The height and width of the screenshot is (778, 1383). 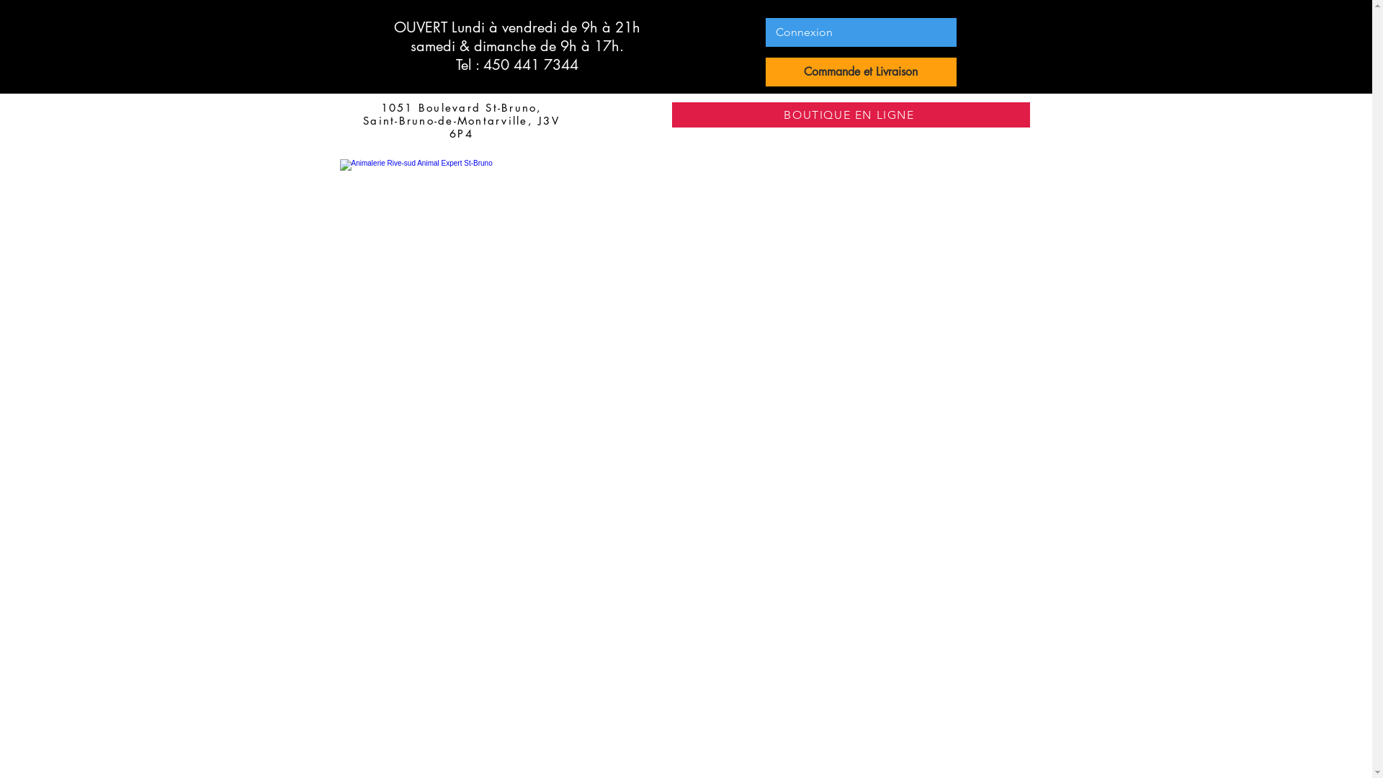 What do you see at coordinates (804, 32) in the screenshot?
I see `Connexion` at bounding box center [804, 32].